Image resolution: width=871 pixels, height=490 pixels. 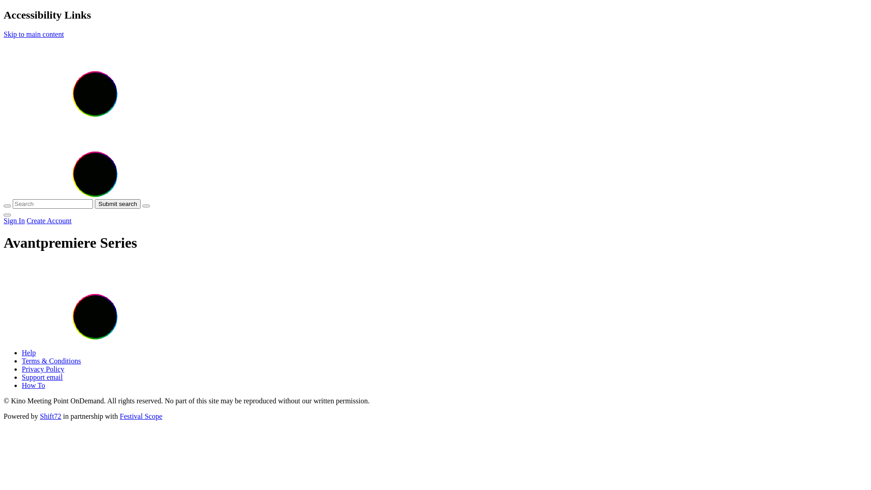 I want to click on Skip to main content, so click(x=34, y=34).